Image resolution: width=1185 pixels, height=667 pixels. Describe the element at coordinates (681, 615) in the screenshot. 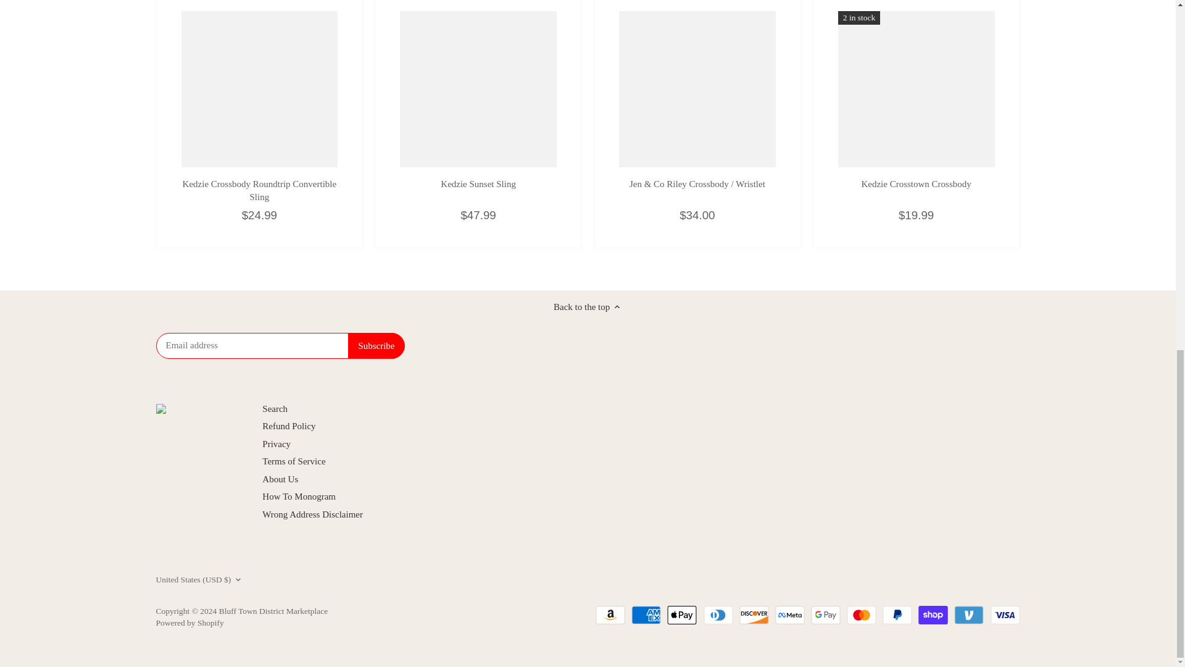

I see `Apple Pay` at that location.